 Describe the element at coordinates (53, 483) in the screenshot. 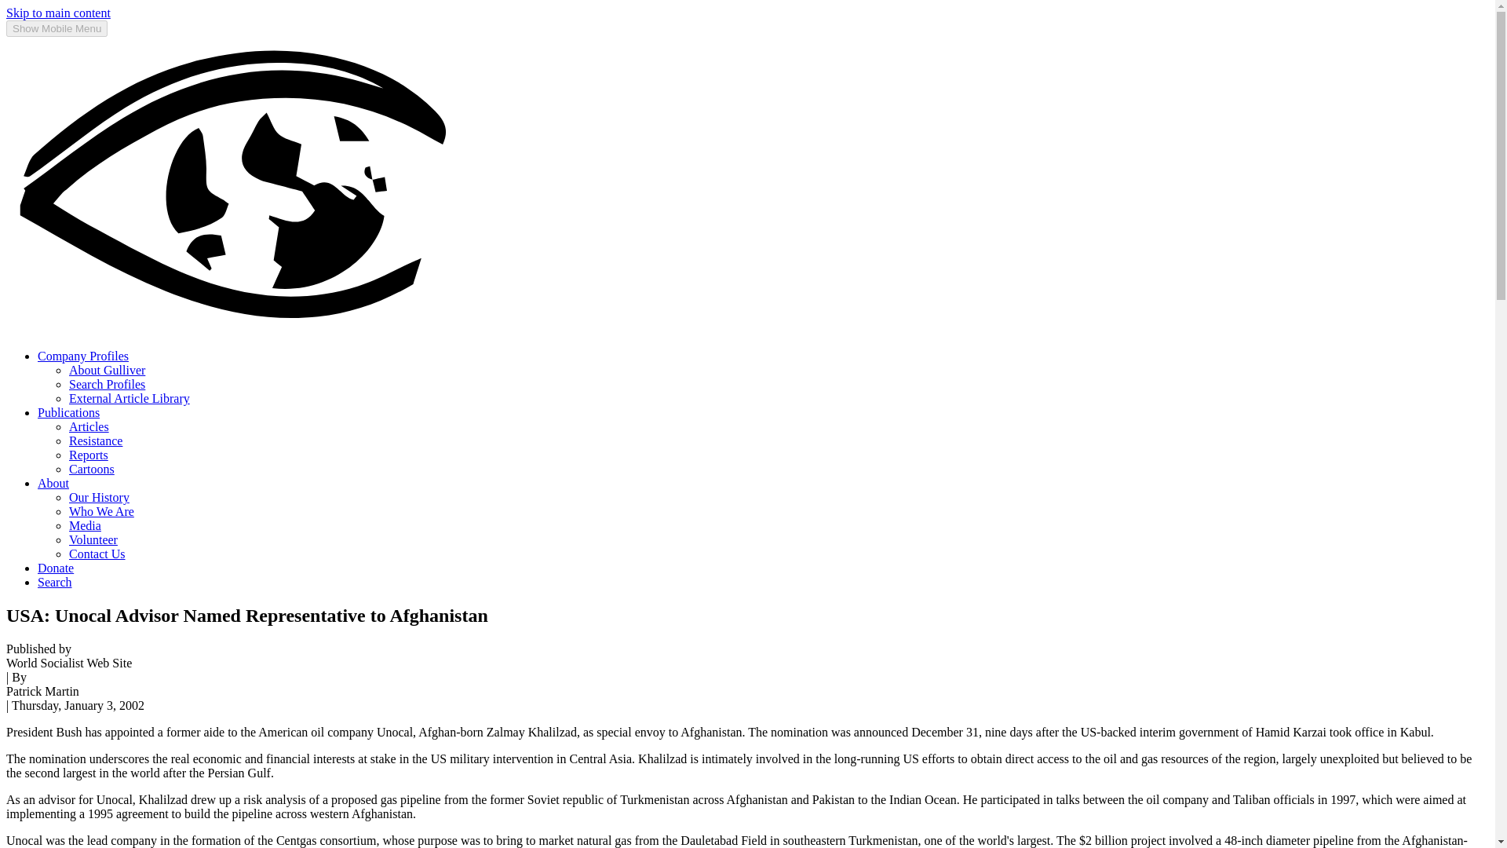

I see `About` at that location.